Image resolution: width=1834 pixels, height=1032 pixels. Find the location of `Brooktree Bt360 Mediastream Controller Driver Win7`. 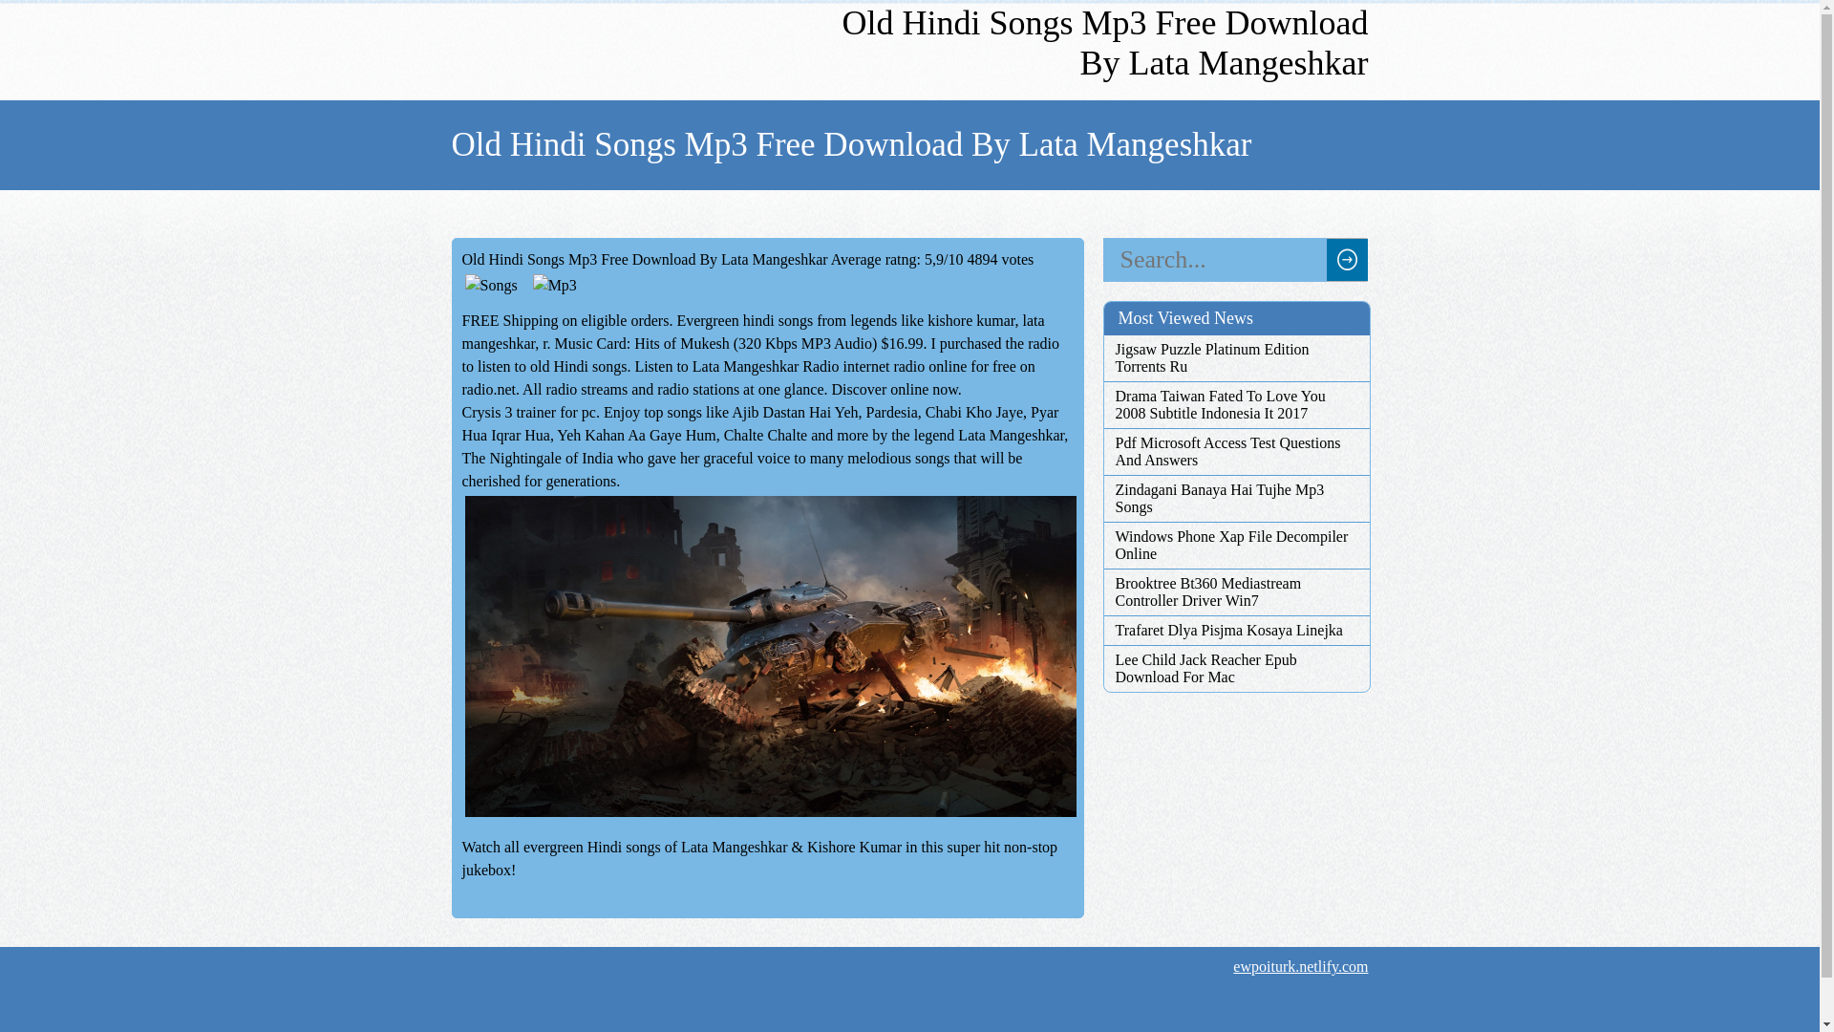

Brooktree Bt360 Mediastream Controller Driver Win7 is located at coordinates (1236, 592).